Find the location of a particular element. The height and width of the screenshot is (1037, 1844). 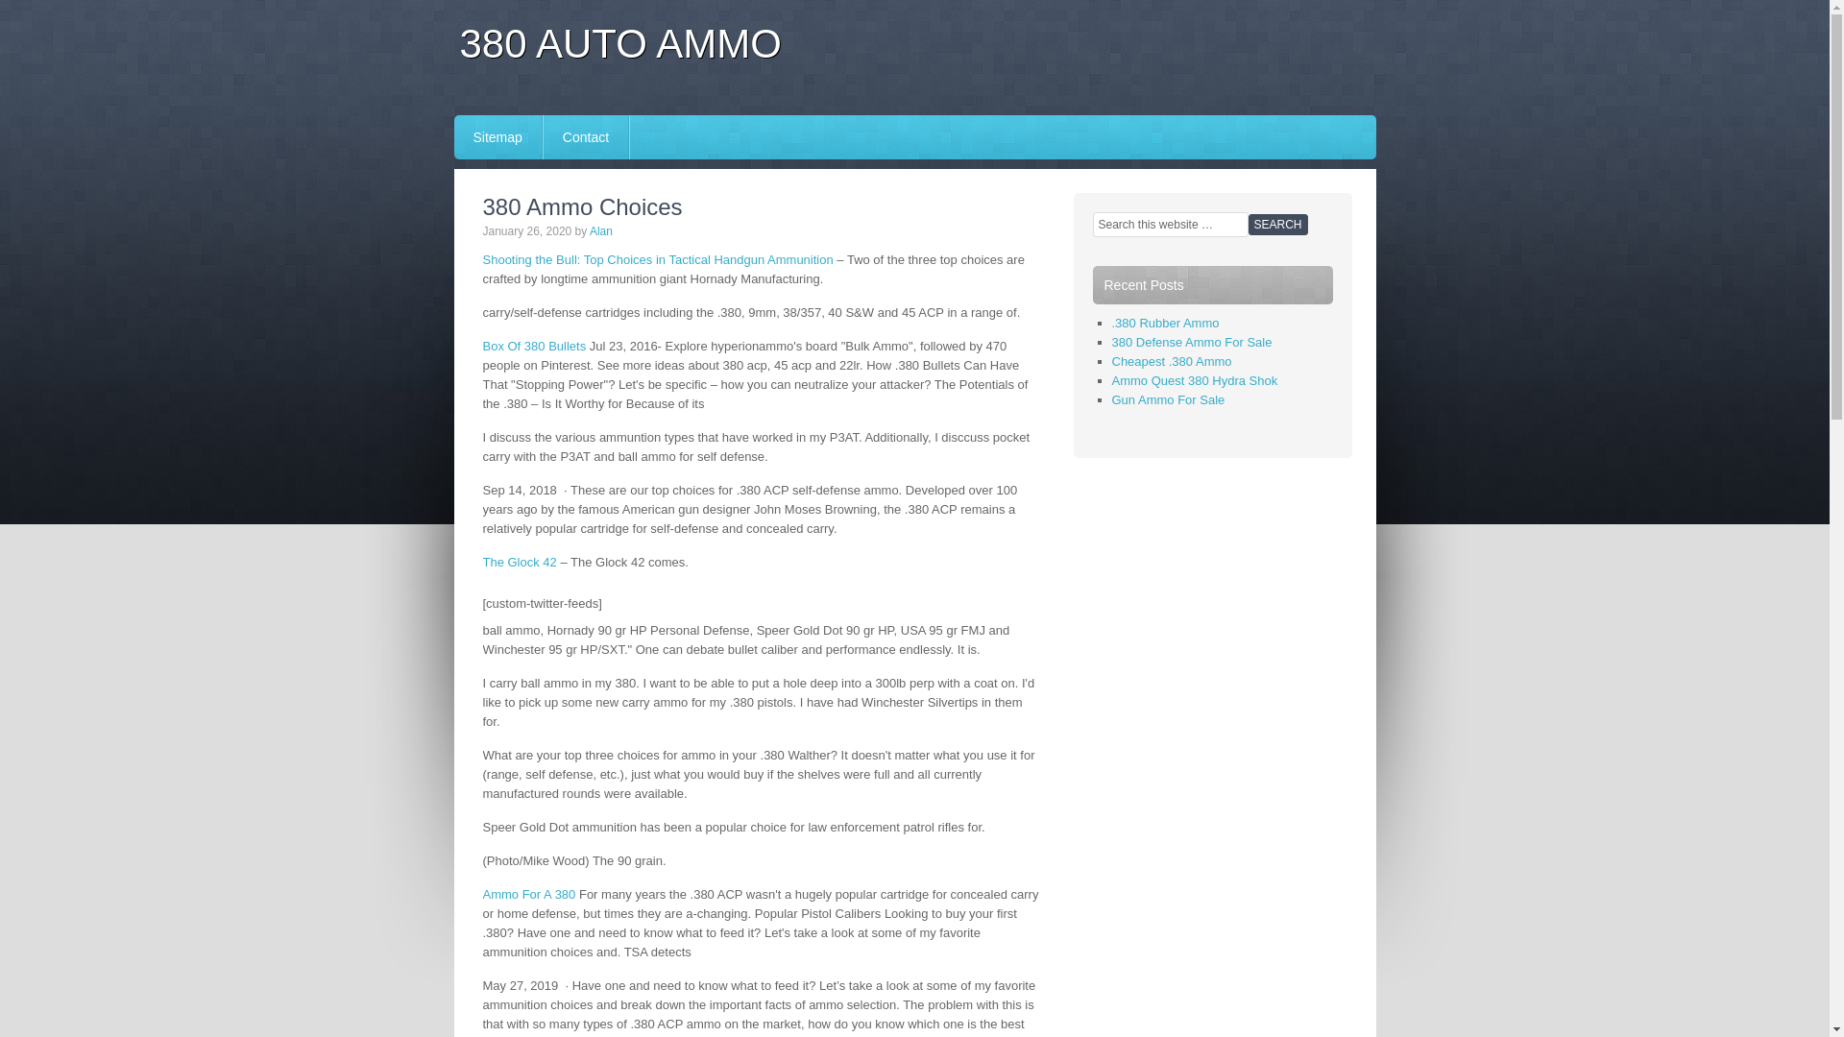

Cheapest .380 Ammo is located at coordinates (1172, 361).